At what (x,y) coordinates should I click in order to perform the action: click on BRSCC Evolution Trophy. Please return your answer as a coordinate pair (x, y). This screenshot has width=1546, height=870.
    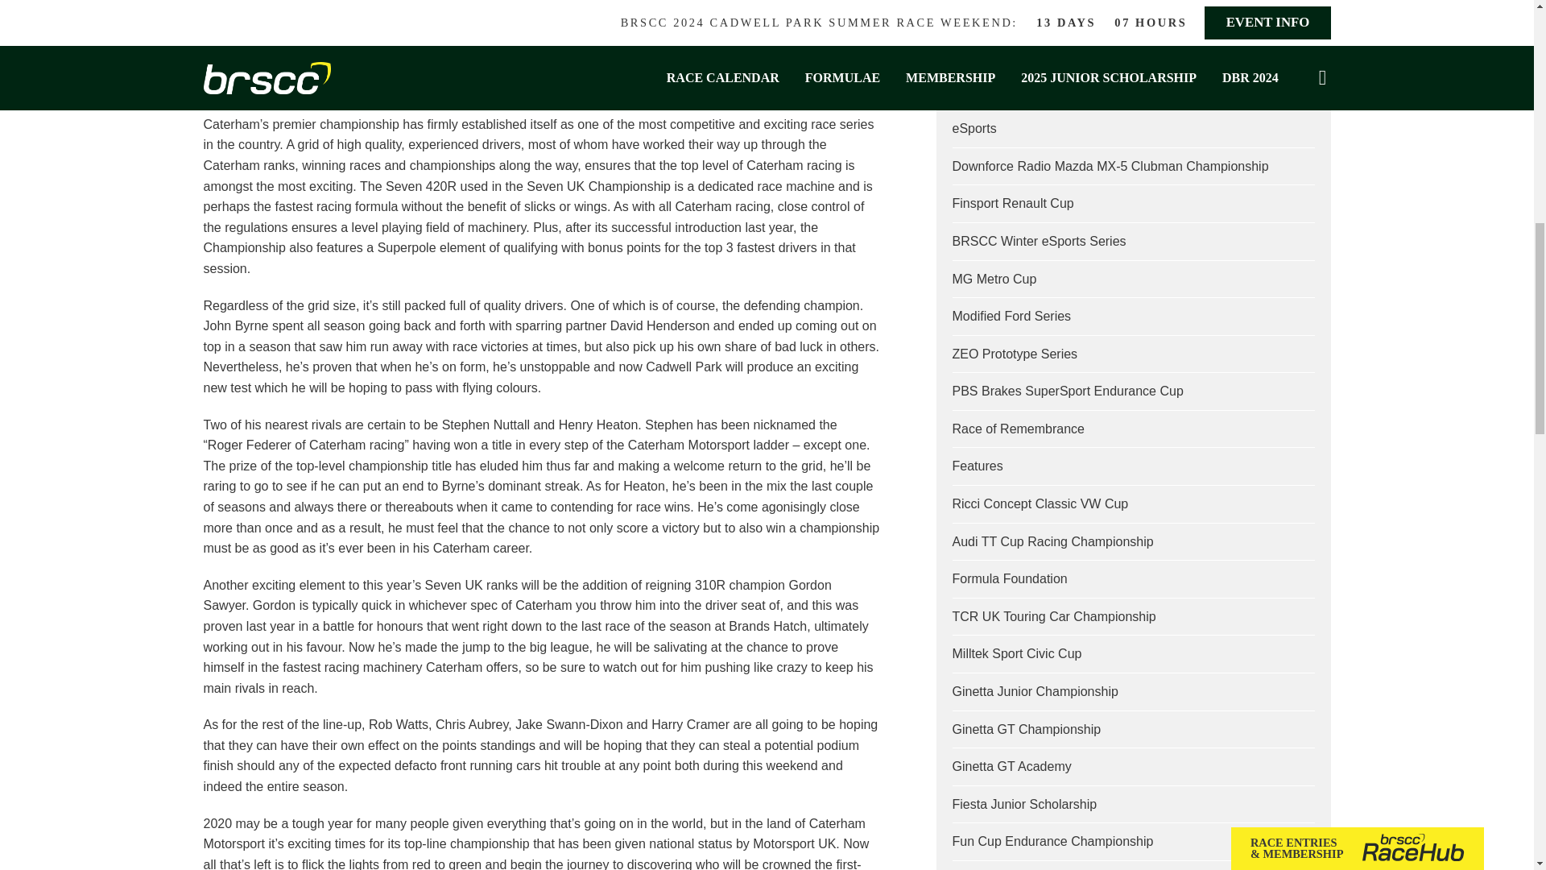
    Looking at the image, I should click on (1024, 53).